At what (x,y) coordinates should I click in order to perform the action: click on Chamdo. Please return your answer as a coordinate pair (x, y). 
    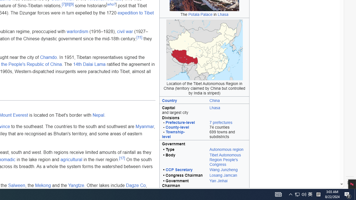
    Looking at the image, I should click on (48, 57).